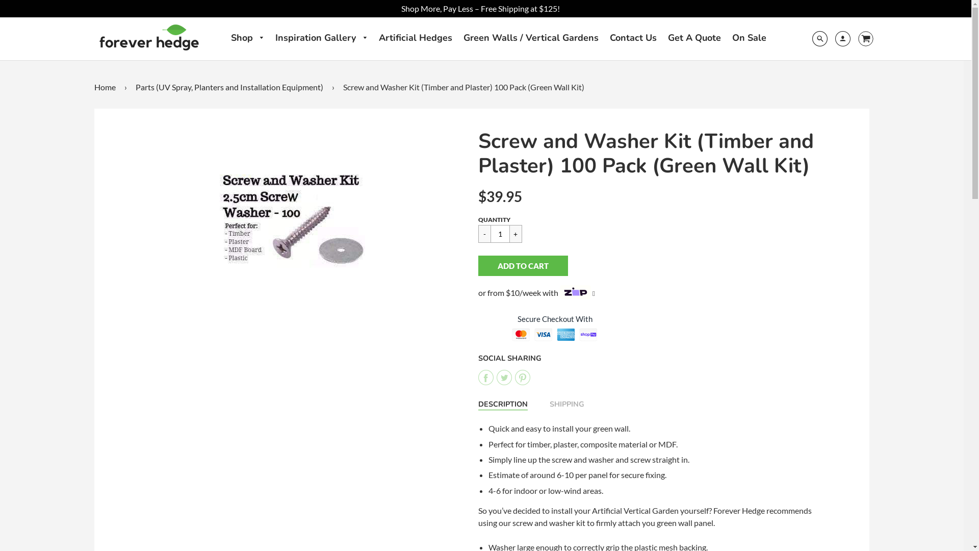 The height and width of the screenshot is (551, 979). I want to click on image/svg+xml background Layer 1, so click(862, 39).